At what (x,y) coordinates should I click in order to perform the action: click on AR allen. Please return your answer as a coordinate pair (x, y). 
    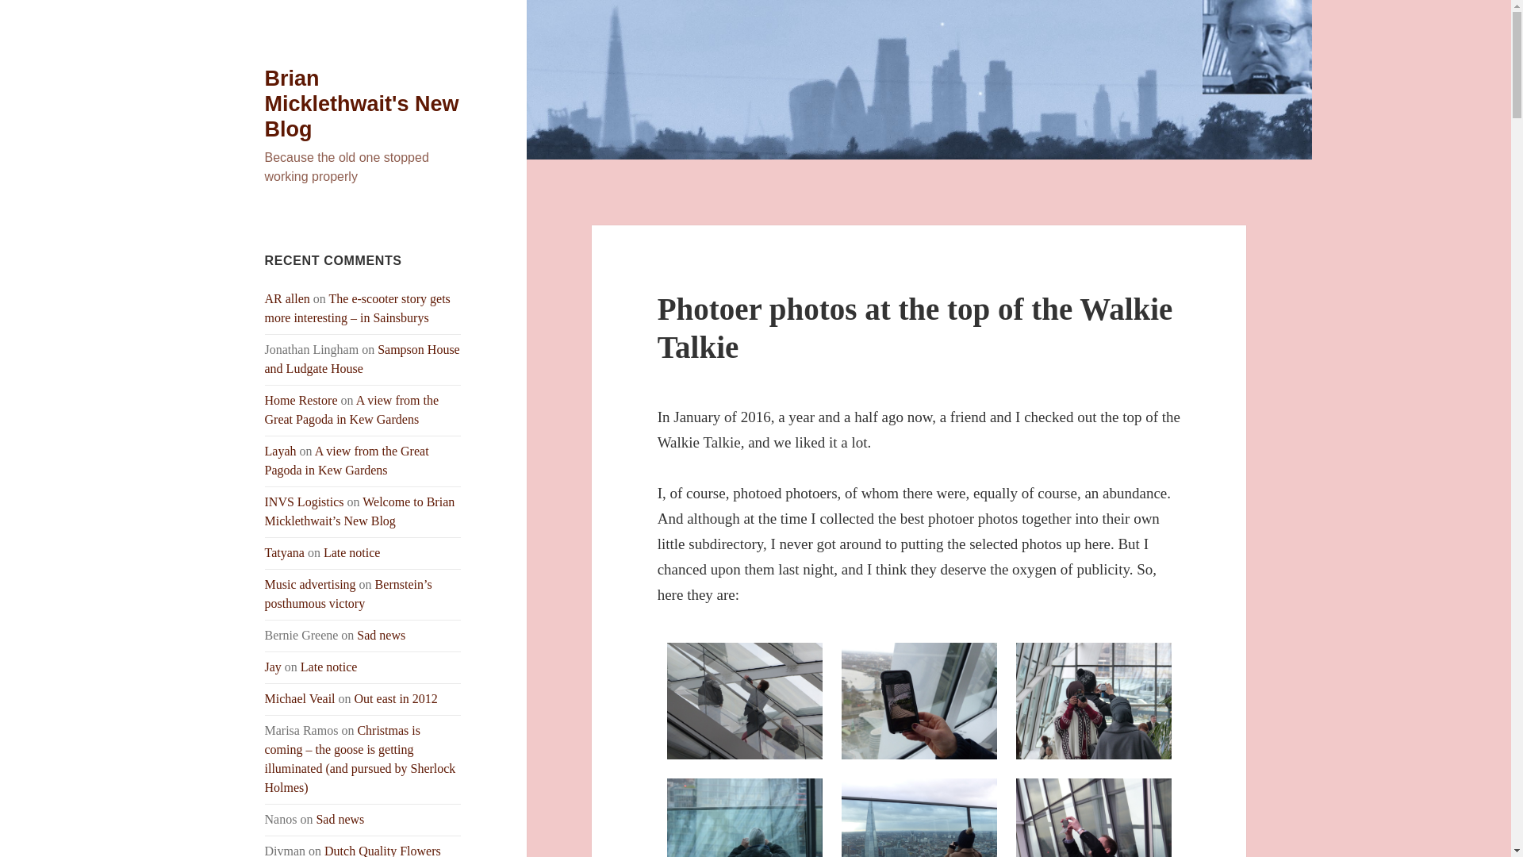
    Looking at the image, I should click on (287, 298).